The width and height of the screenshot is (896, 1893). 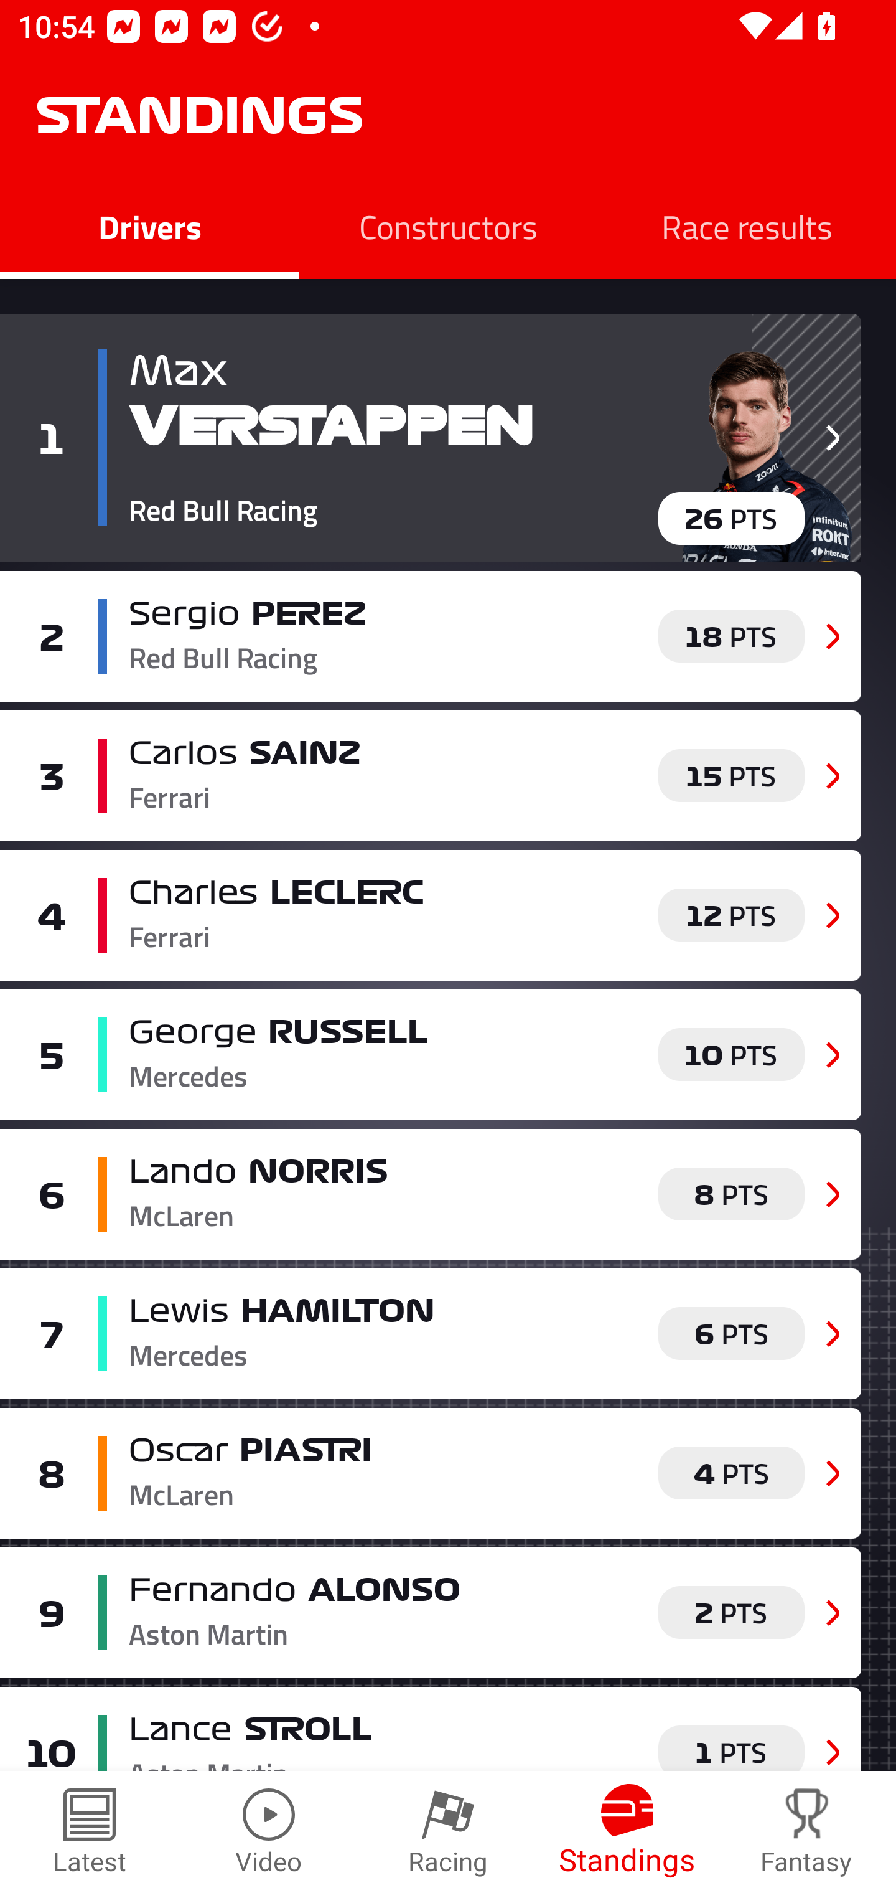 What do you see at coordinates (431, 1613) in the screenshot?
I see `9 Fernando ALONSO Aston Martin 2 PTS` at bounding box center [431, 1613].